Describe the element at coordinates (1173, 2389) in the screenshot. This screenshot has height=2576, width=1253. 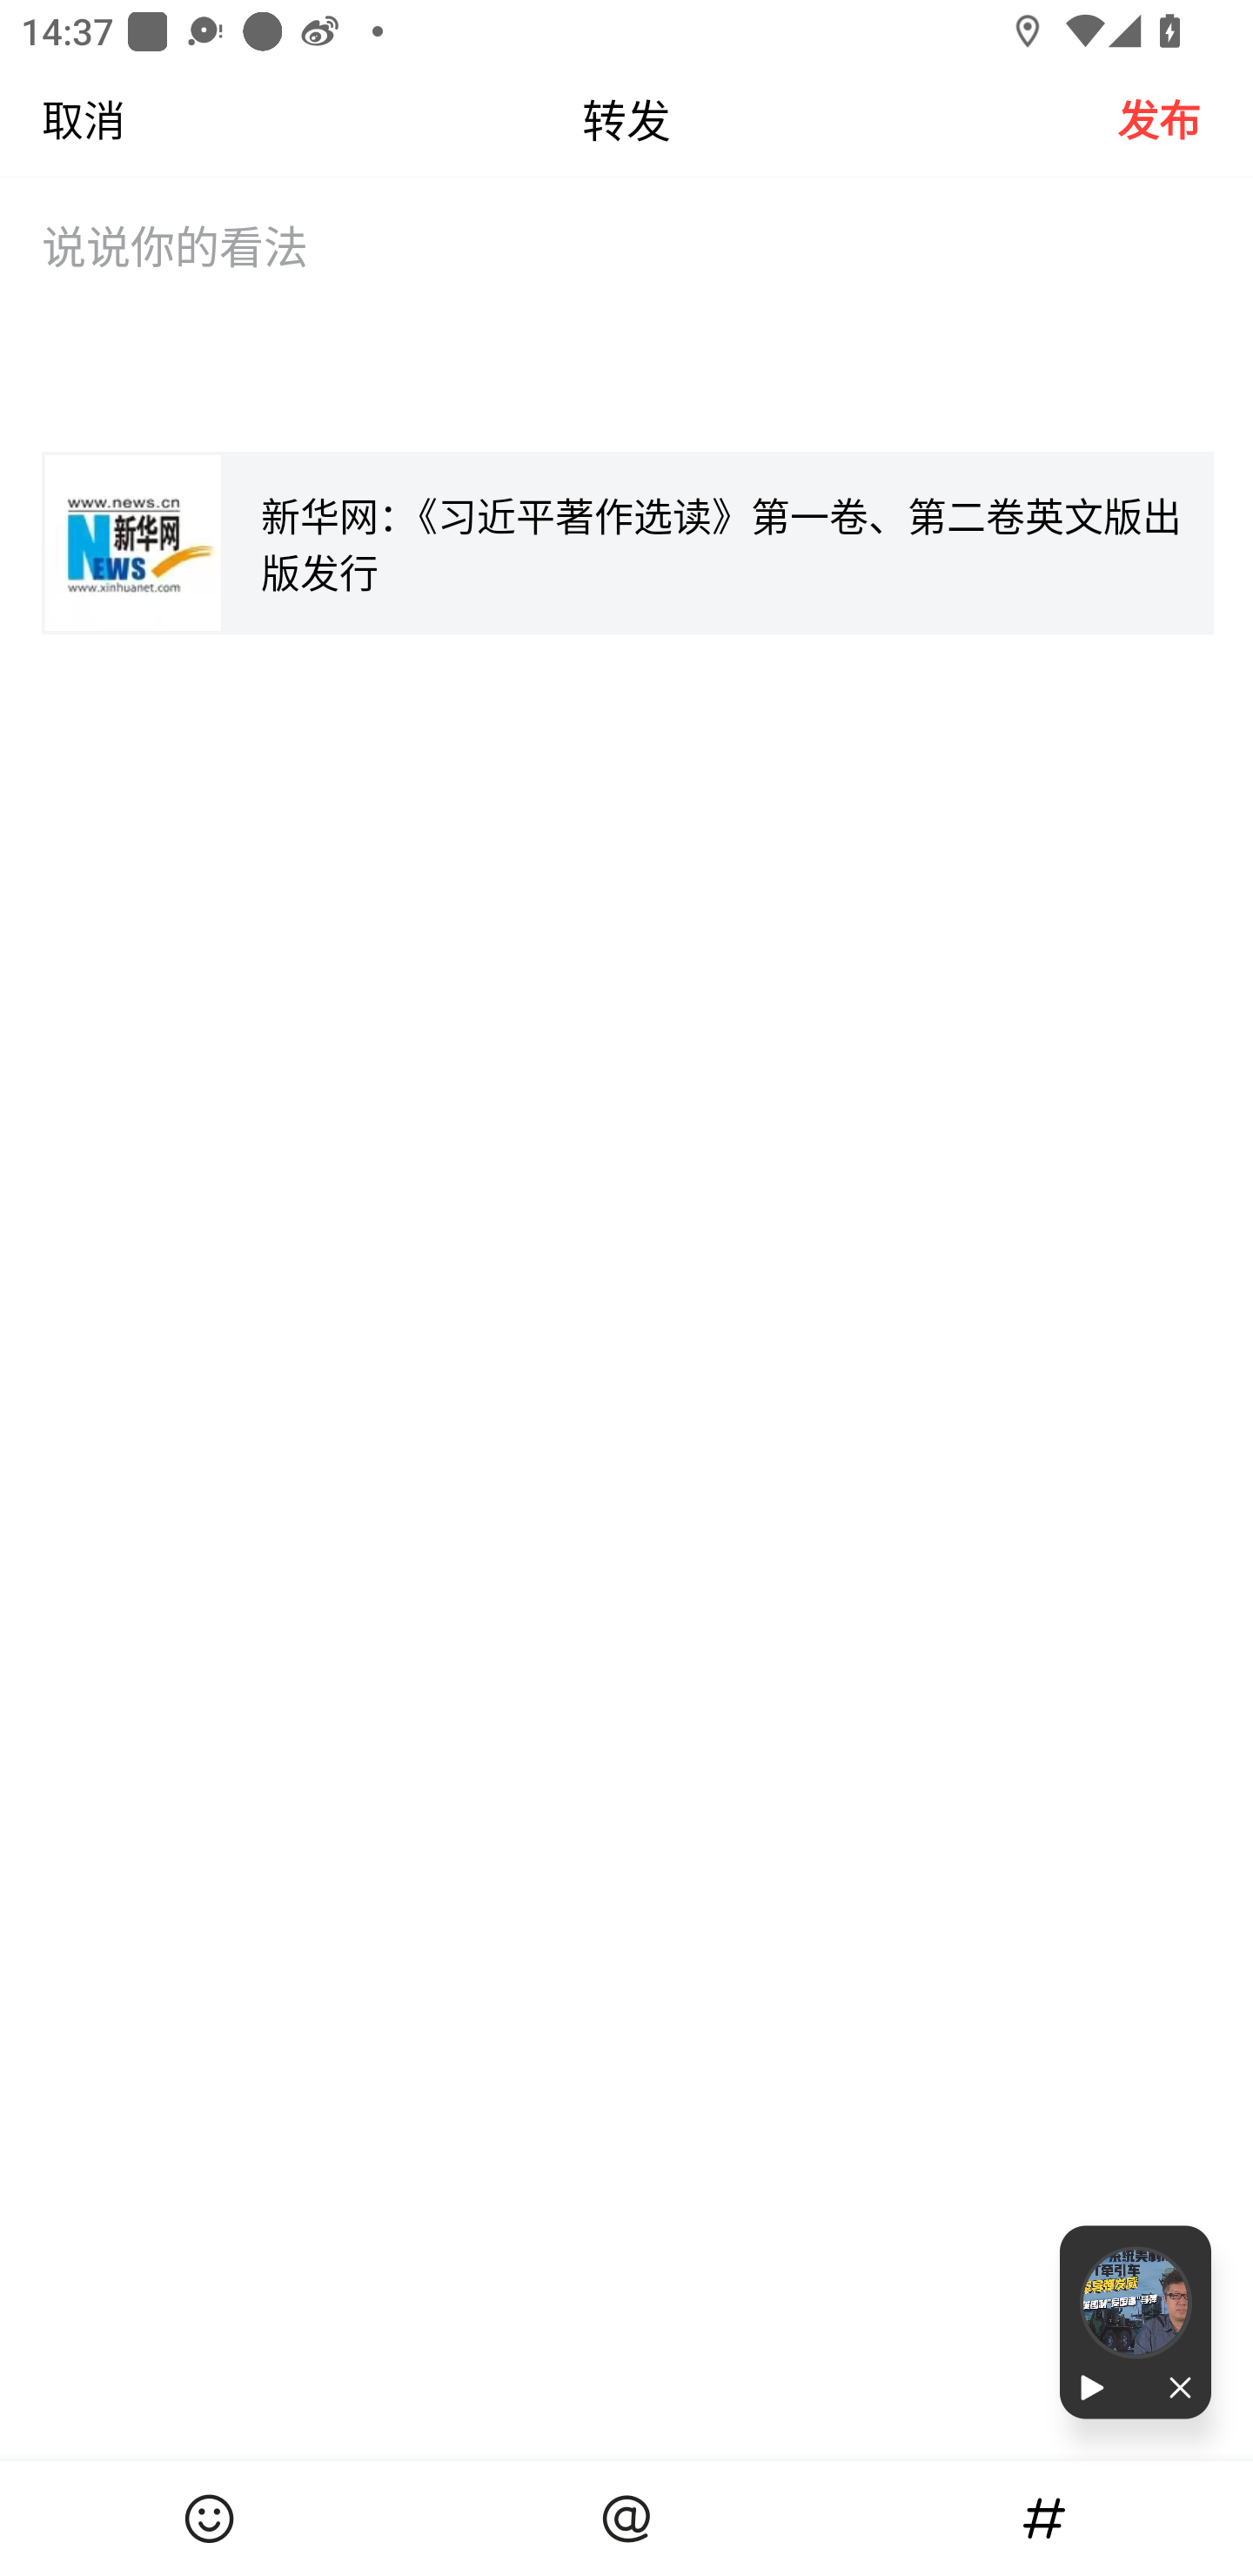
I see `关闭` at that location.